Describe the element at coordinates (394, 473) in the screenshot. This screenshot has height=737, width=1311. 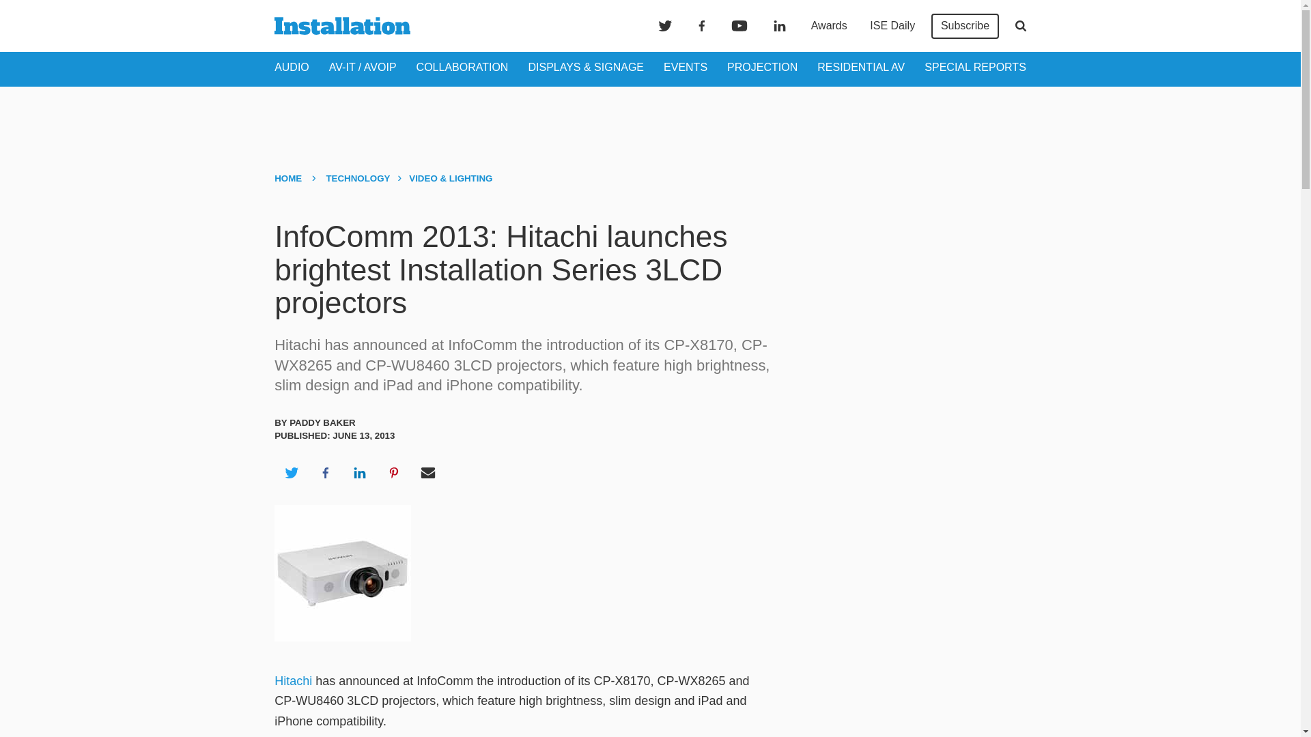
I see `Share on Pinterest` at that location.